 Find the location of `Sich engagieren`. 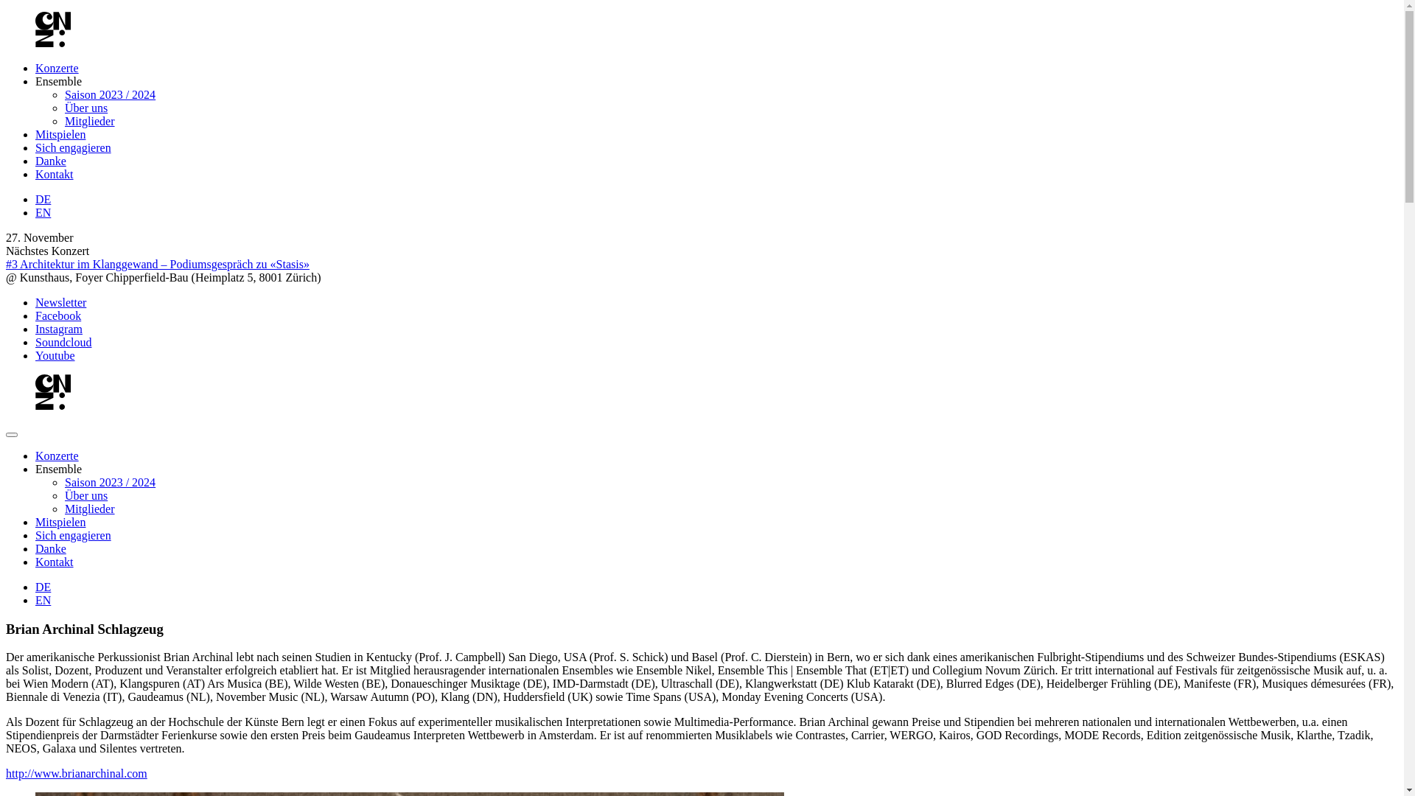

Sich engagieren is located at coordinates (74, 535).